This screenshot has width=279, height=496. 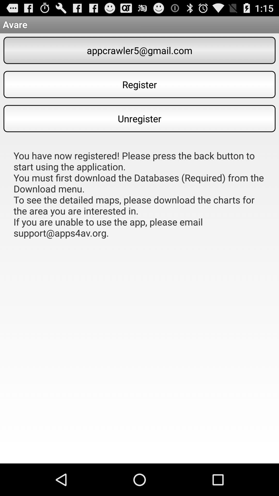 What do you see at coordinates (139, 84) in the screenshot?
I see `press register item` at bounding box center [139, 84].